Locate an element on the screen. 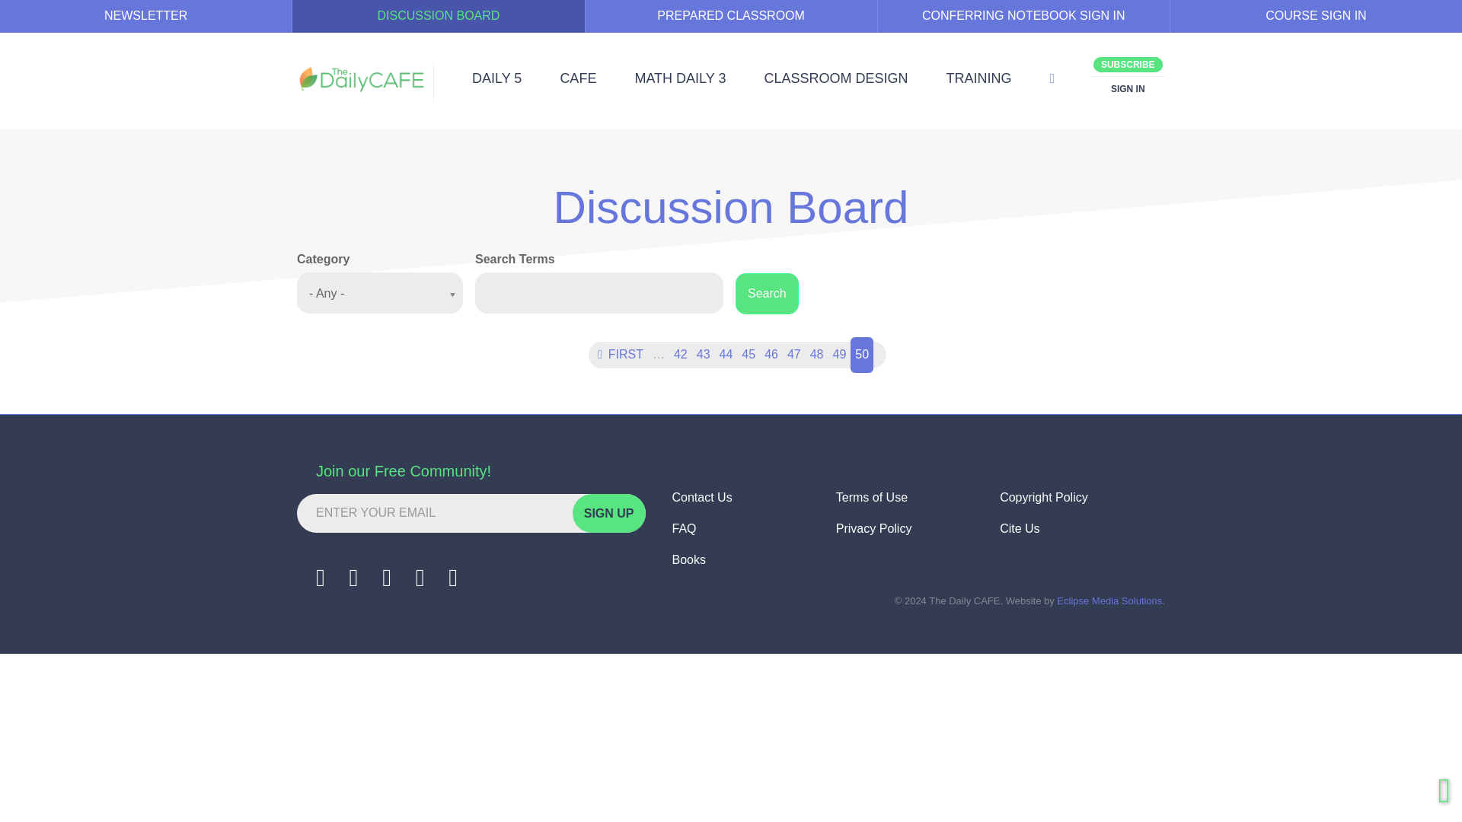 The image size is (1462, 822). CAFE is located at coordinates (578, 78).